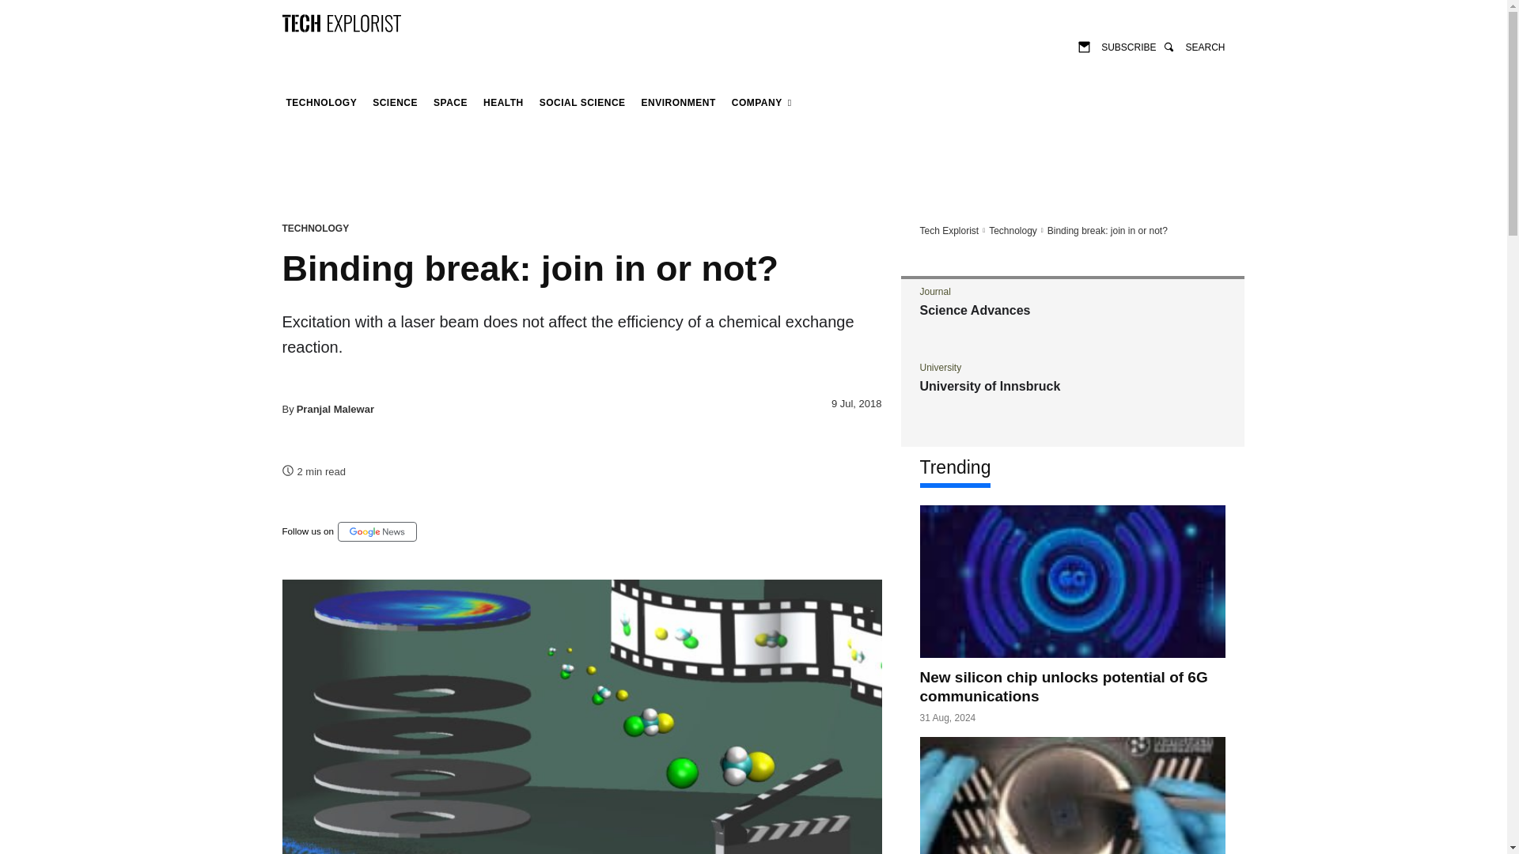 This screenshot has height=854, width=1519. What do you see at coordinates (321, 103) in the screenshot?
I see `TECHNOLOGY` at bounding box center [321, 103].